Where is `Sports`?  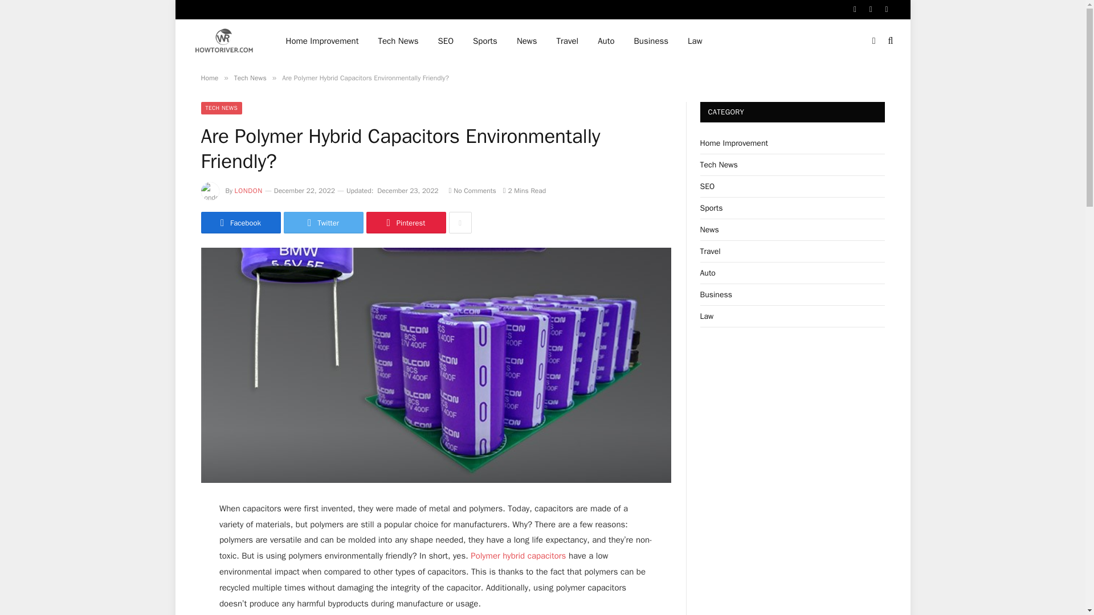 Sports is located at coordinates (485, 41).